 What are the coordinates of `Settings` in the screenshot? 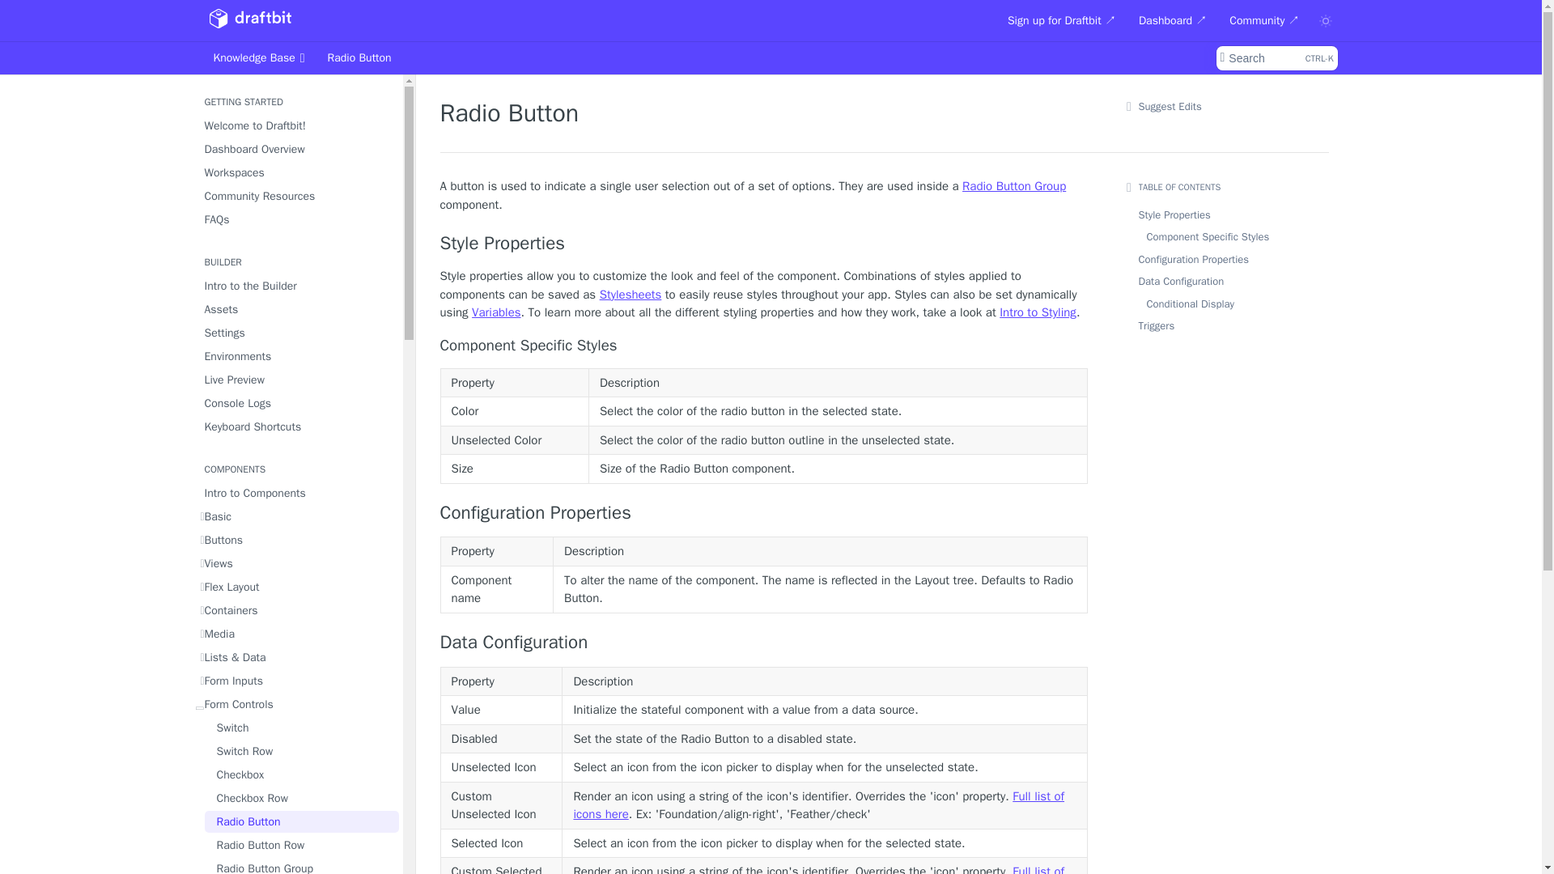 It's located at (296, 516).